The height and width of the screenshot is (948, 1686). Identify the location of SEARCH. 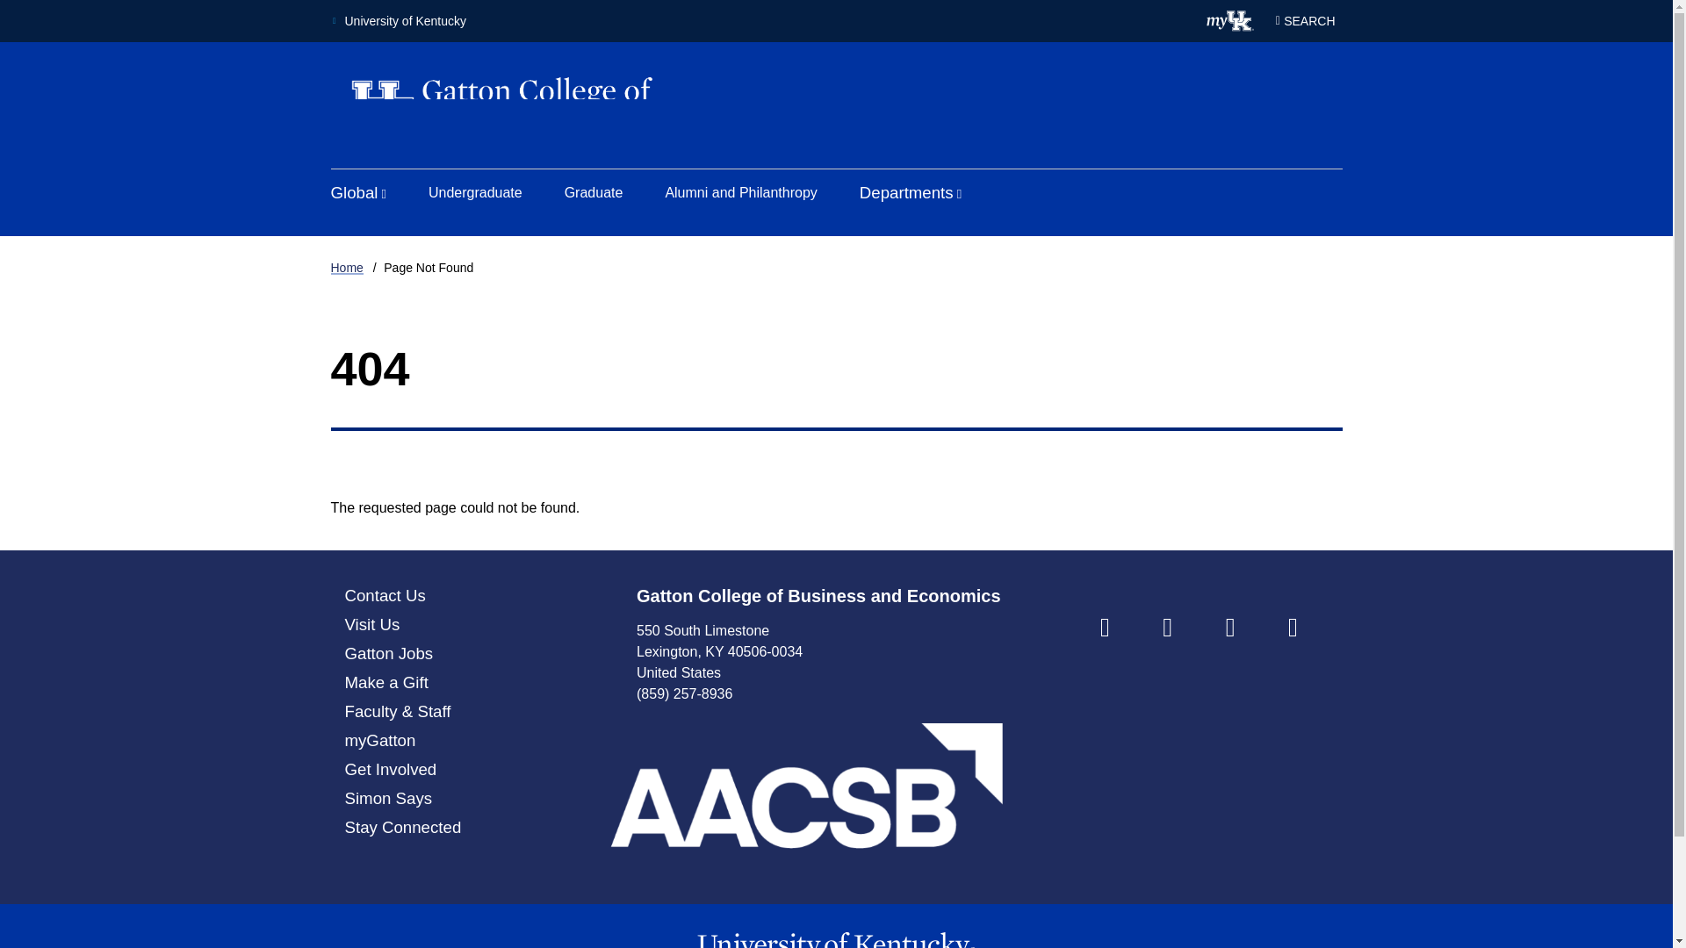
(1305, 20).